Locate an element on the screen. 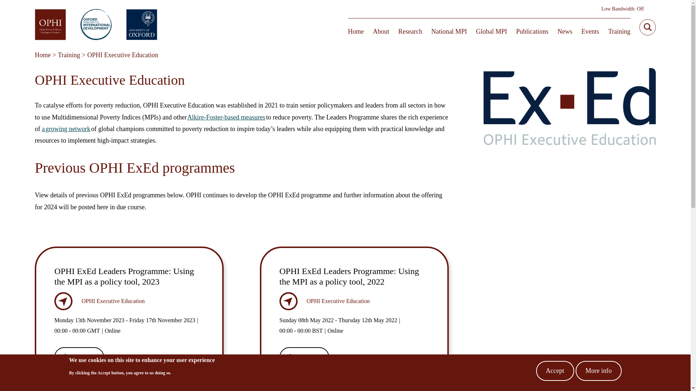 This screenshot has height=391, width=696. Research is located at coordinates (410, 31).